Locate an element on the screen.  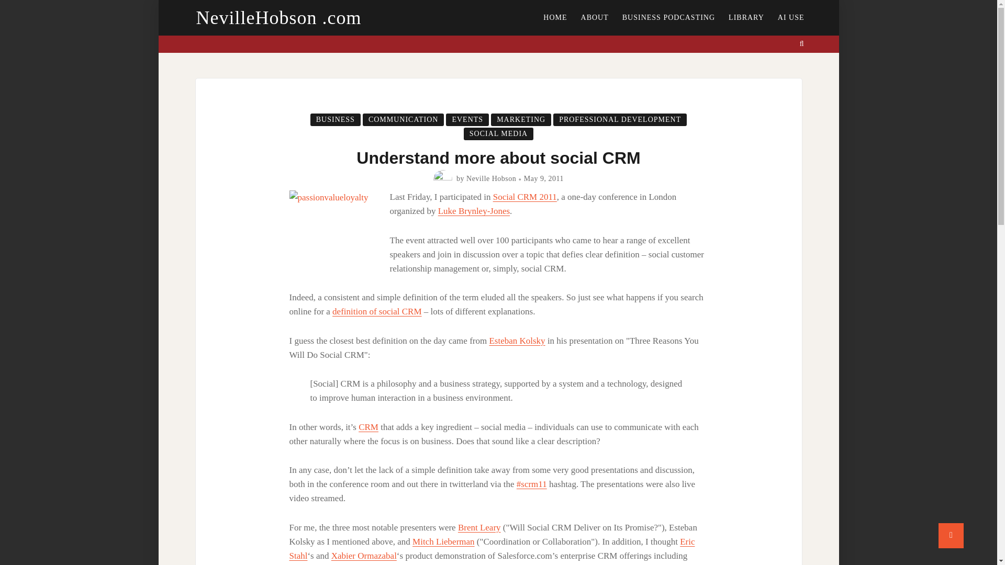
NevilleHobson .com is located at coordinates (278, 18).